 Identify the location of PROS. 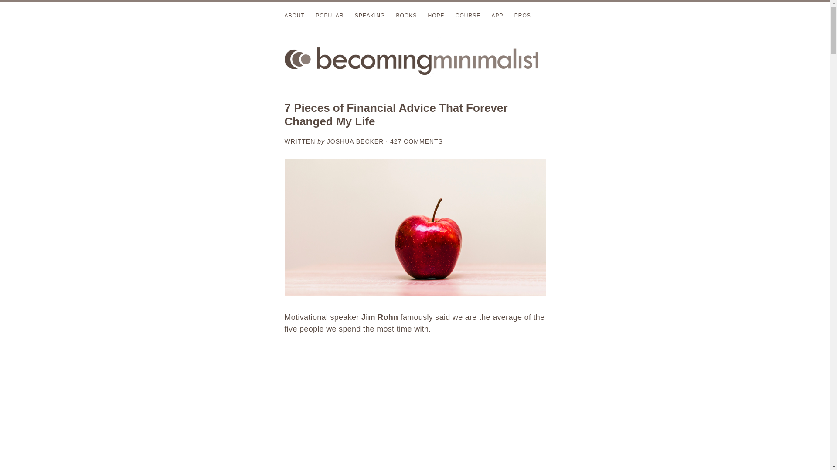
(522, 16).